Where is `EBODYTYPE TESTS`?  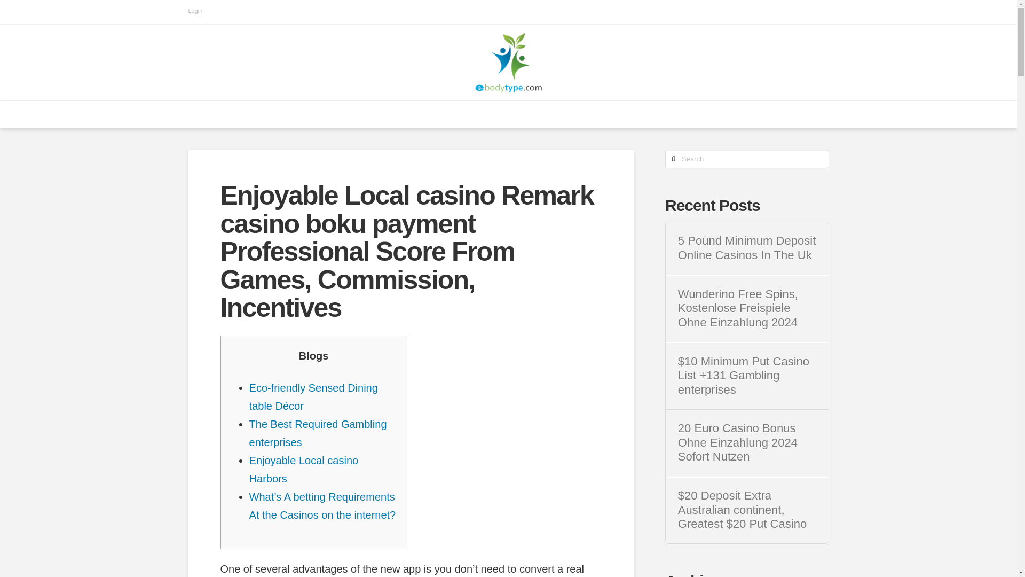 EBODYTYPE TESTS is located at coordinates (325, 114).